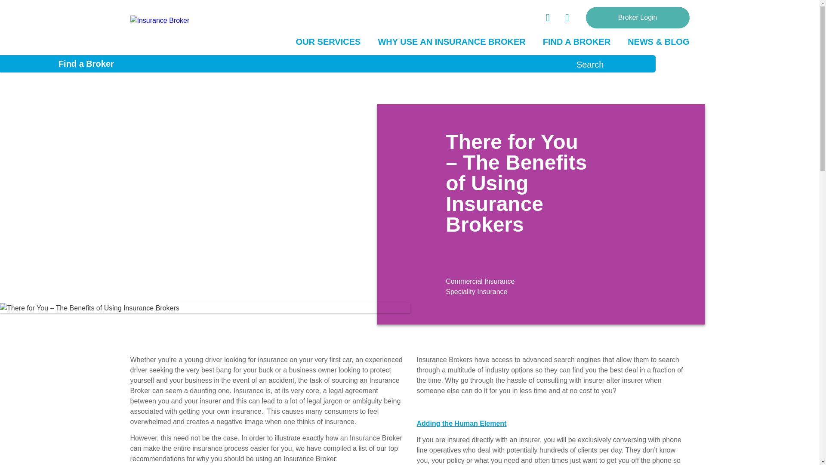 This screenshot has width=826, height=465. I want to click on WHY USE AN INSURANCE BROKER, so click(451, 42).